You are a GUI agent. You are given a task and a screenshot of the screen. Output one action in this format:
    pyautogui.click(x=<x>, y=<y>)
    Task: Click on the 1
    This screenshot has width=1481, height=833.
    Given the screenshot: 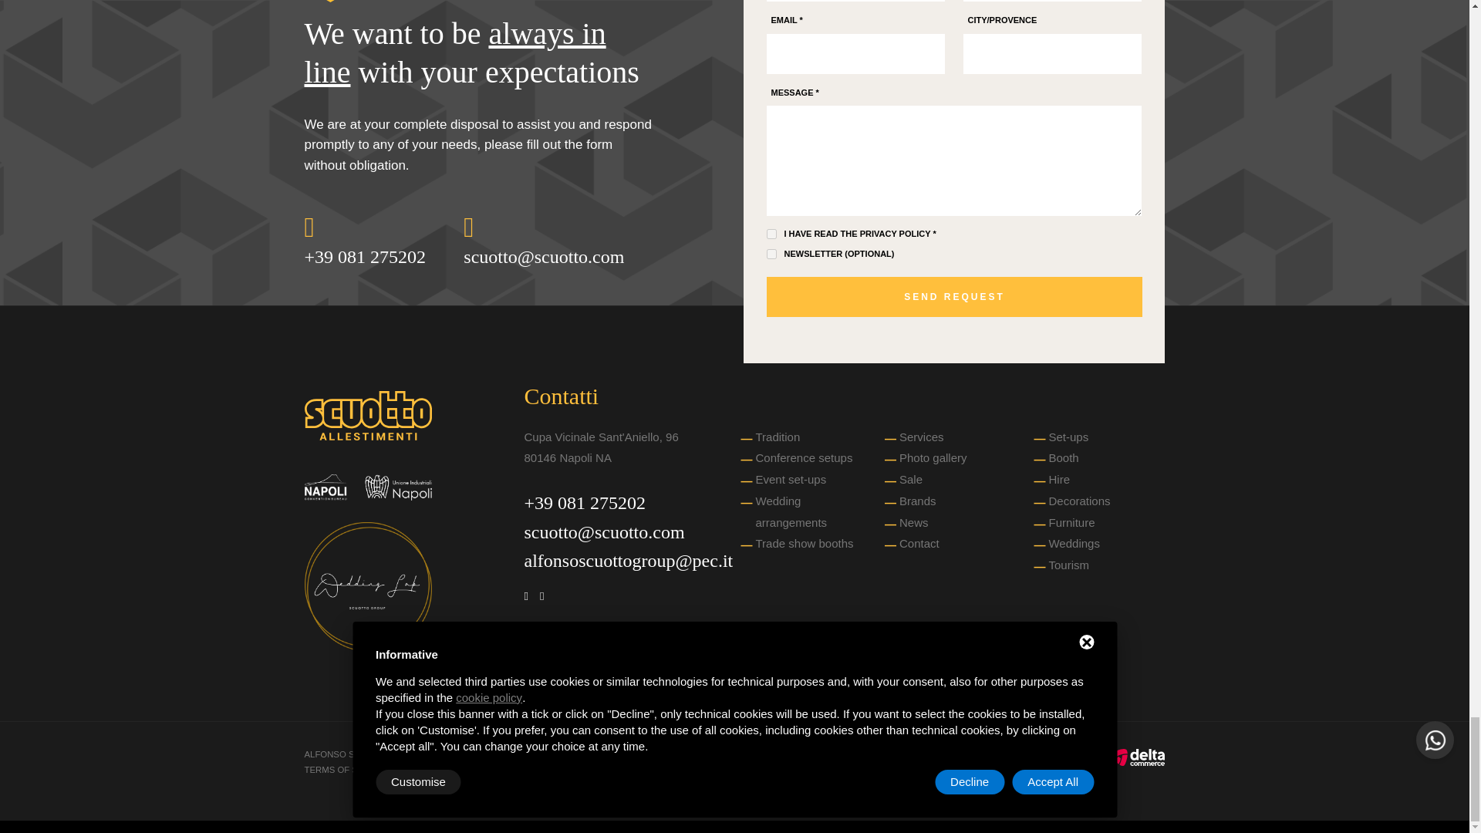 What is the action you would take?
    pyautogui.click(x=771, y=253)
    